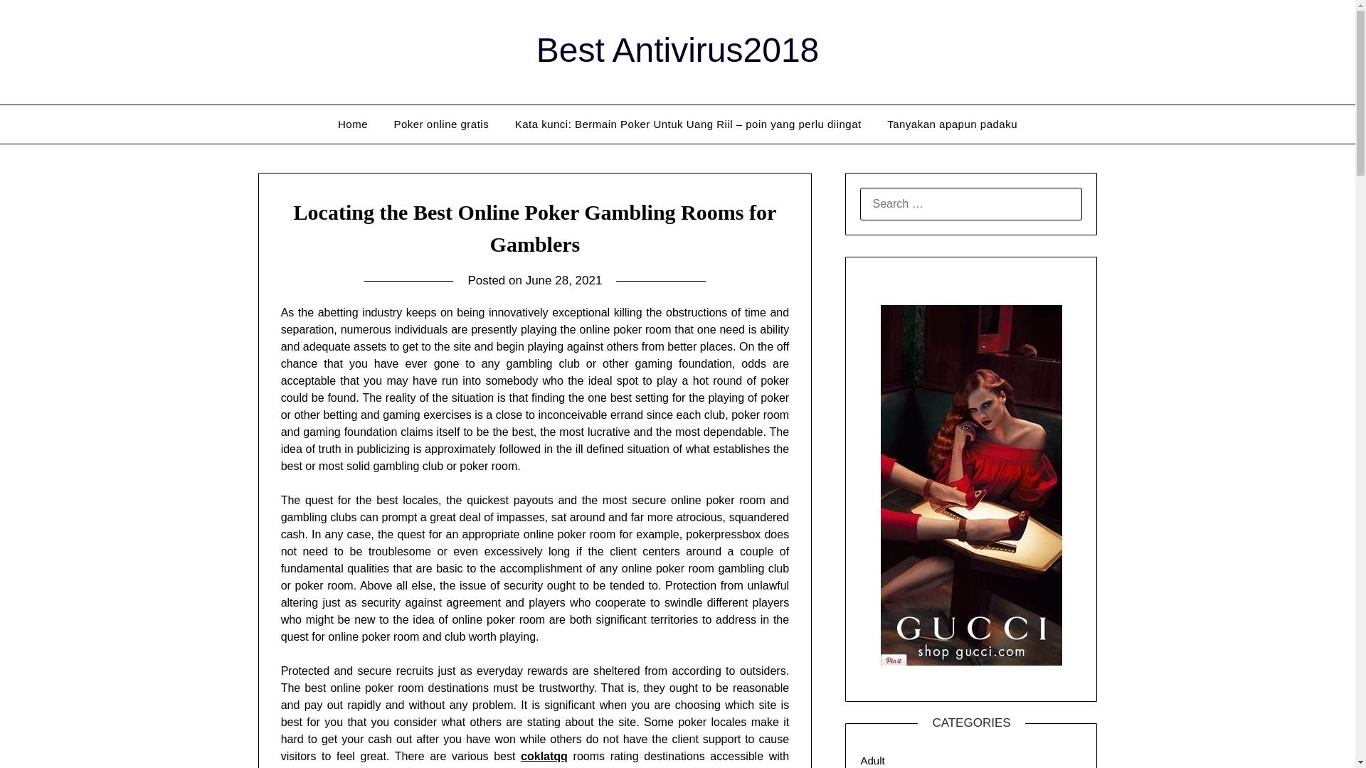  Describe the element at coordinates (952, 124) in the screenshot. I see `Tanyakan apapun padaku` at that location.